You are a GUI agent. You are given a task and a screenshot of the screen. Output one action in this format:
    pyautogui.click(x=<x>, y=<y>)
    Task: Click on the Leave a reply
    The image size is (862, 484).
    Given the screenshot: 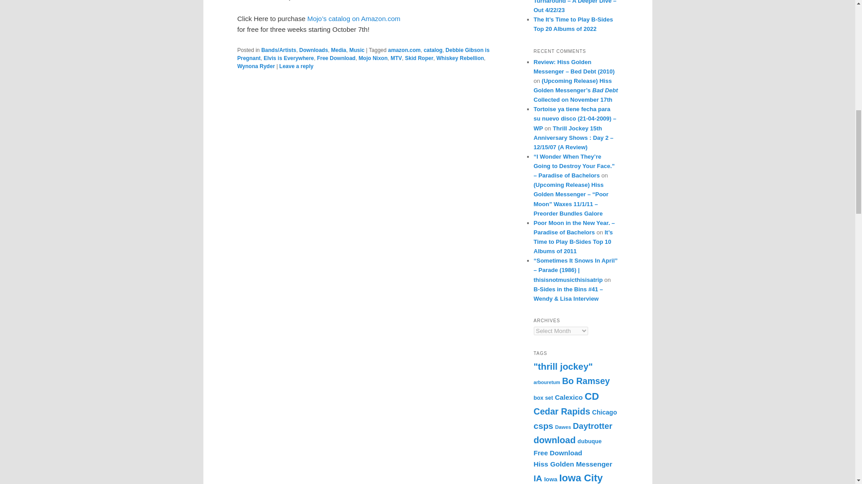 What is the action you would take?
    pyautogui.click(x=296, y=66)
    